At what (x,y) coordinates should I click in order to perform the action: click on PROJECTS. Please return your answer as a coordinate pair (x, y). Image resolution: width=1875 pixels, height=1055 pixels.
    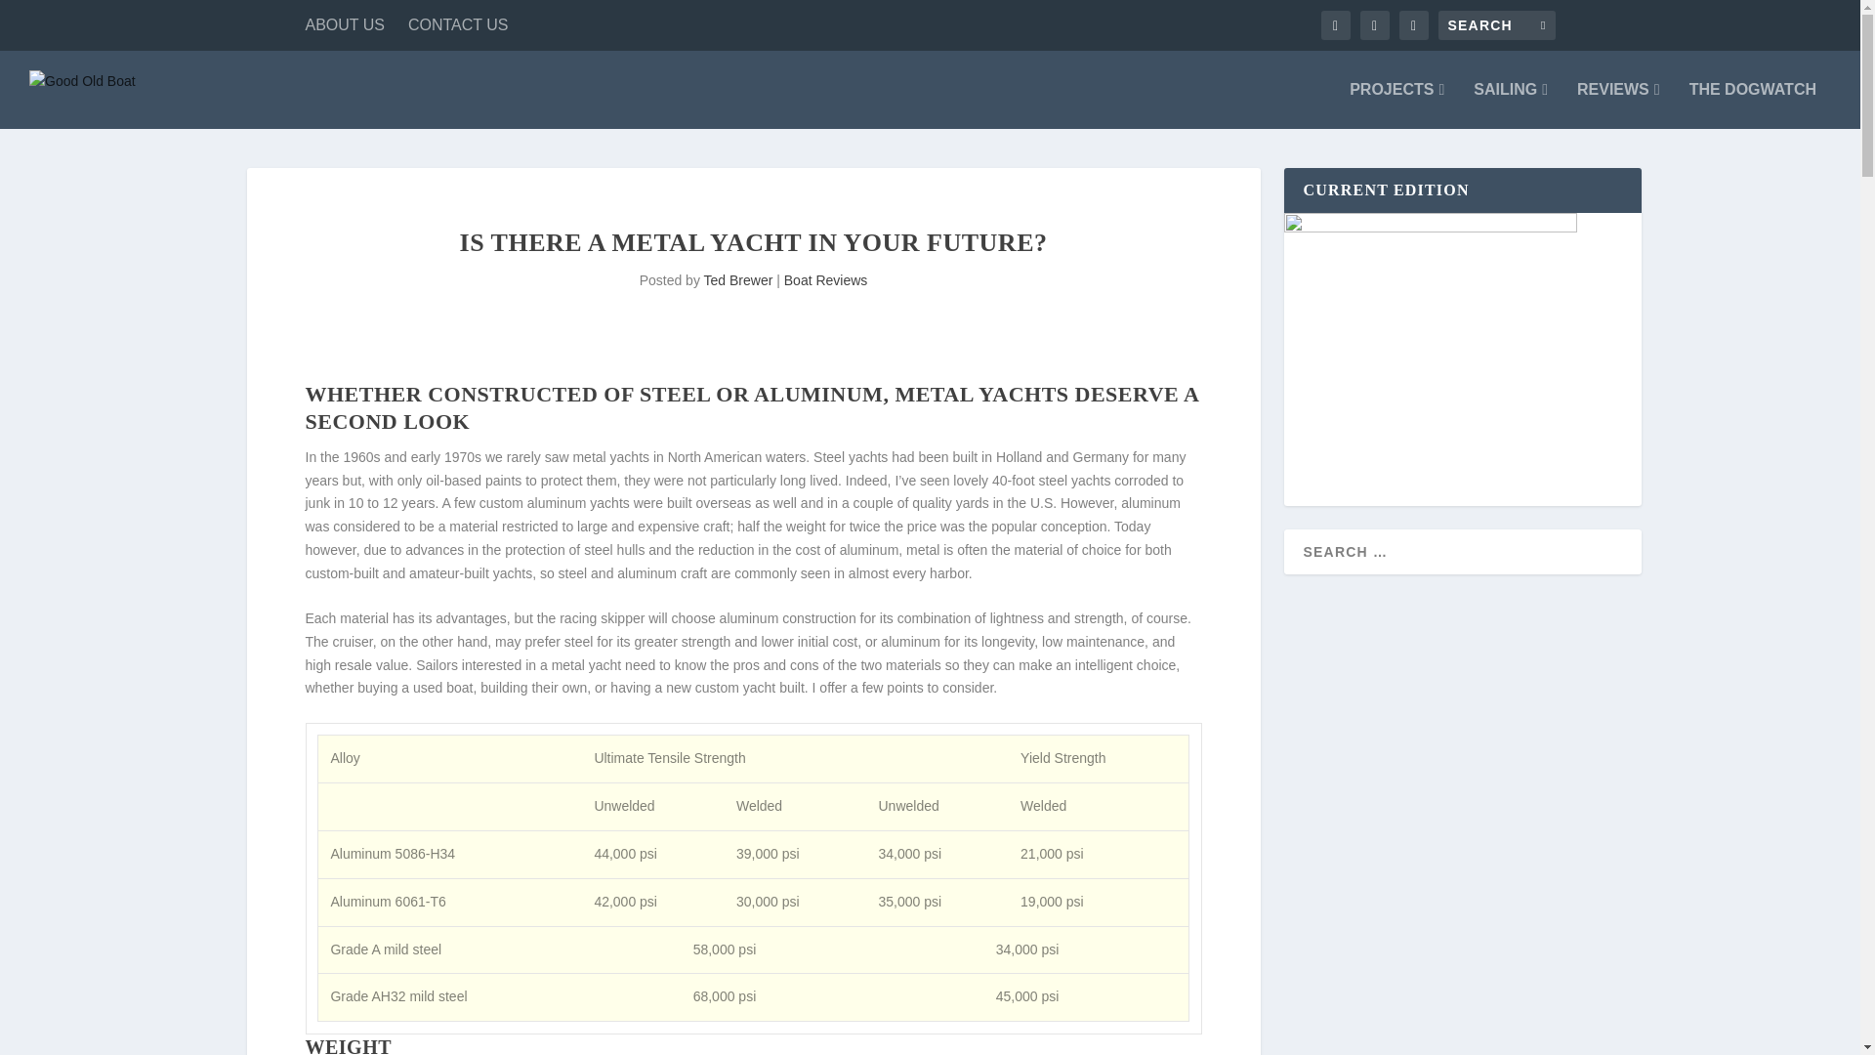
    Looking at the image, I should click on (1396, 105).